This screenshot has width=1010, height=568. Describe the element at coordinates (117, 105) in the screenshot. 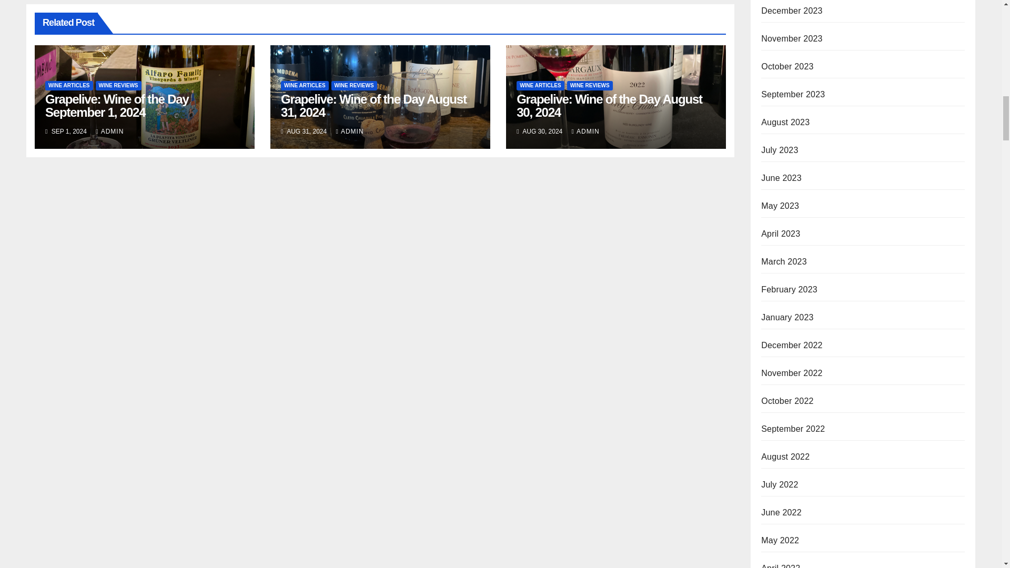

I see `Grapelive: Wine of the Day September 1, 2024` at that location.